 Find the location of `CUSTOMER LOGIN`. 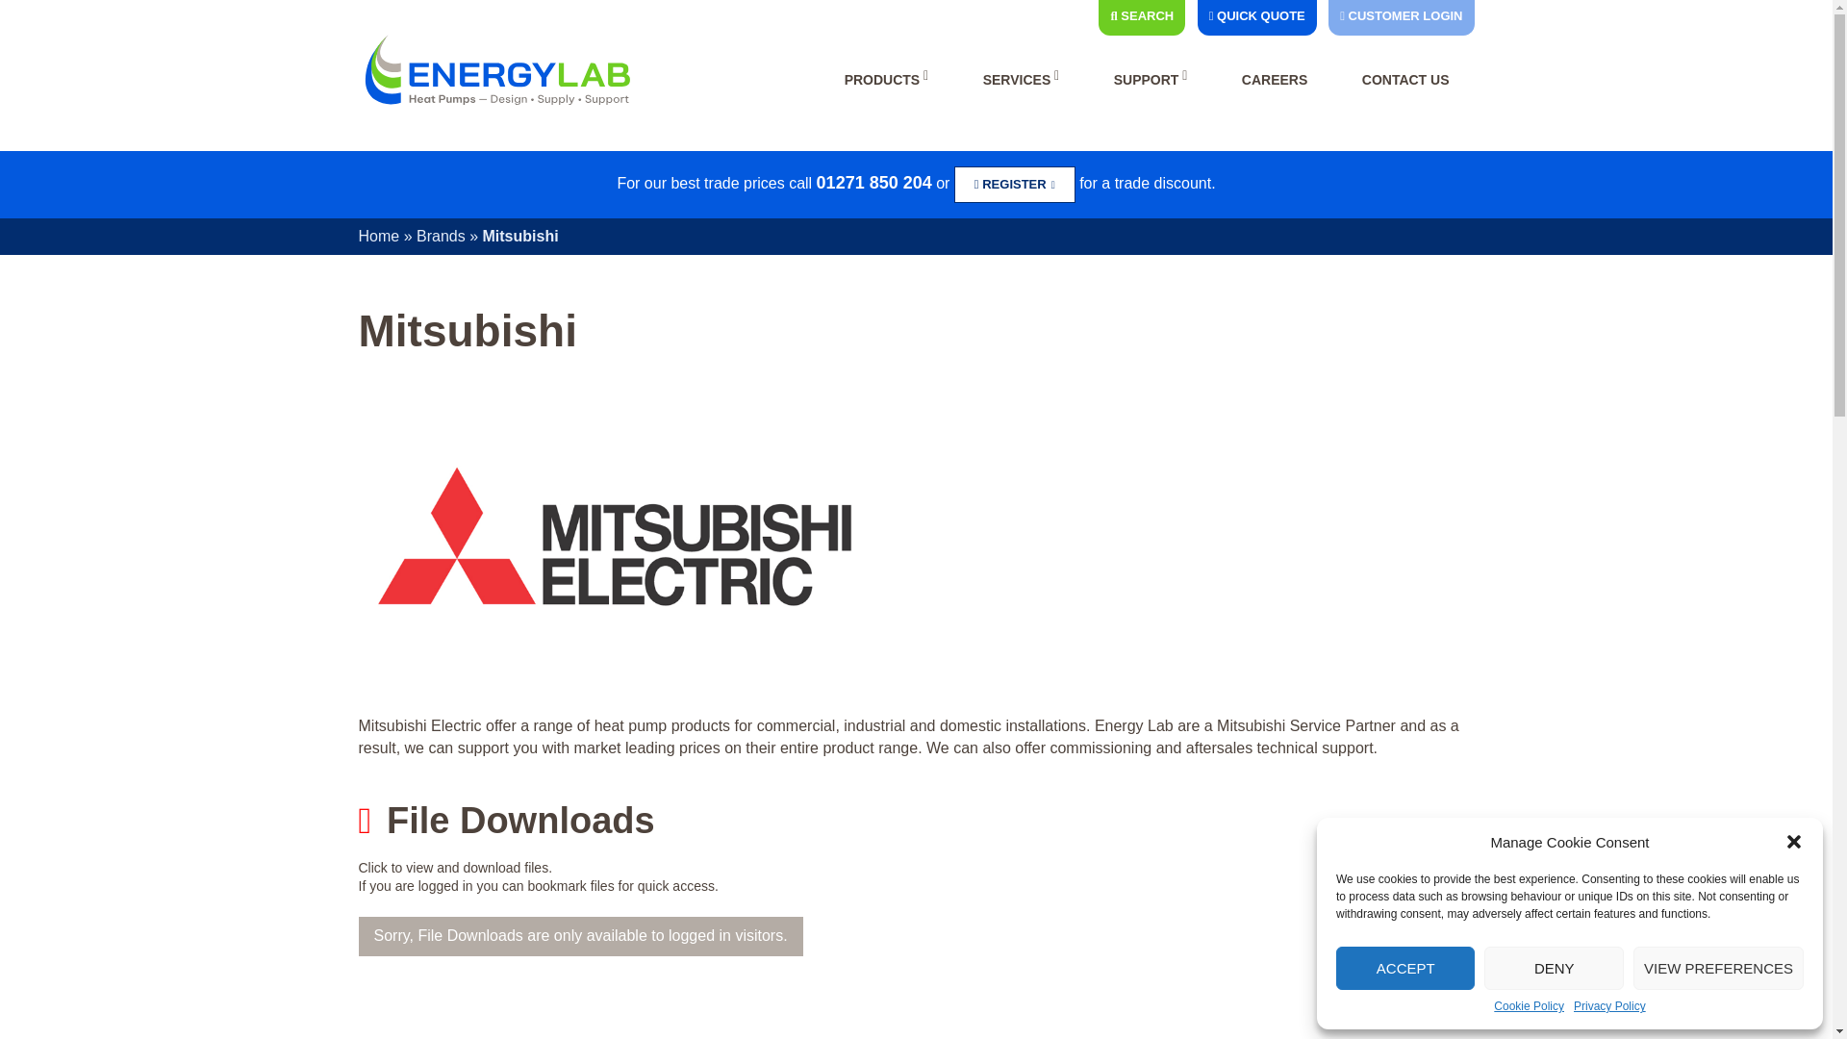

CUSTOMER LOGIN is located at coordinates (1401, 15).